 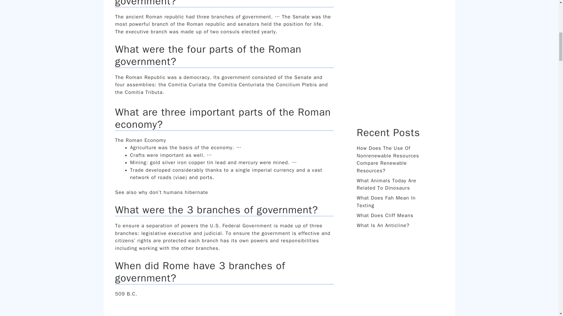 What do you see at coordinates (401, 58) in the screenshot?
I see `Advertisement` at bounding box center [401, 58].